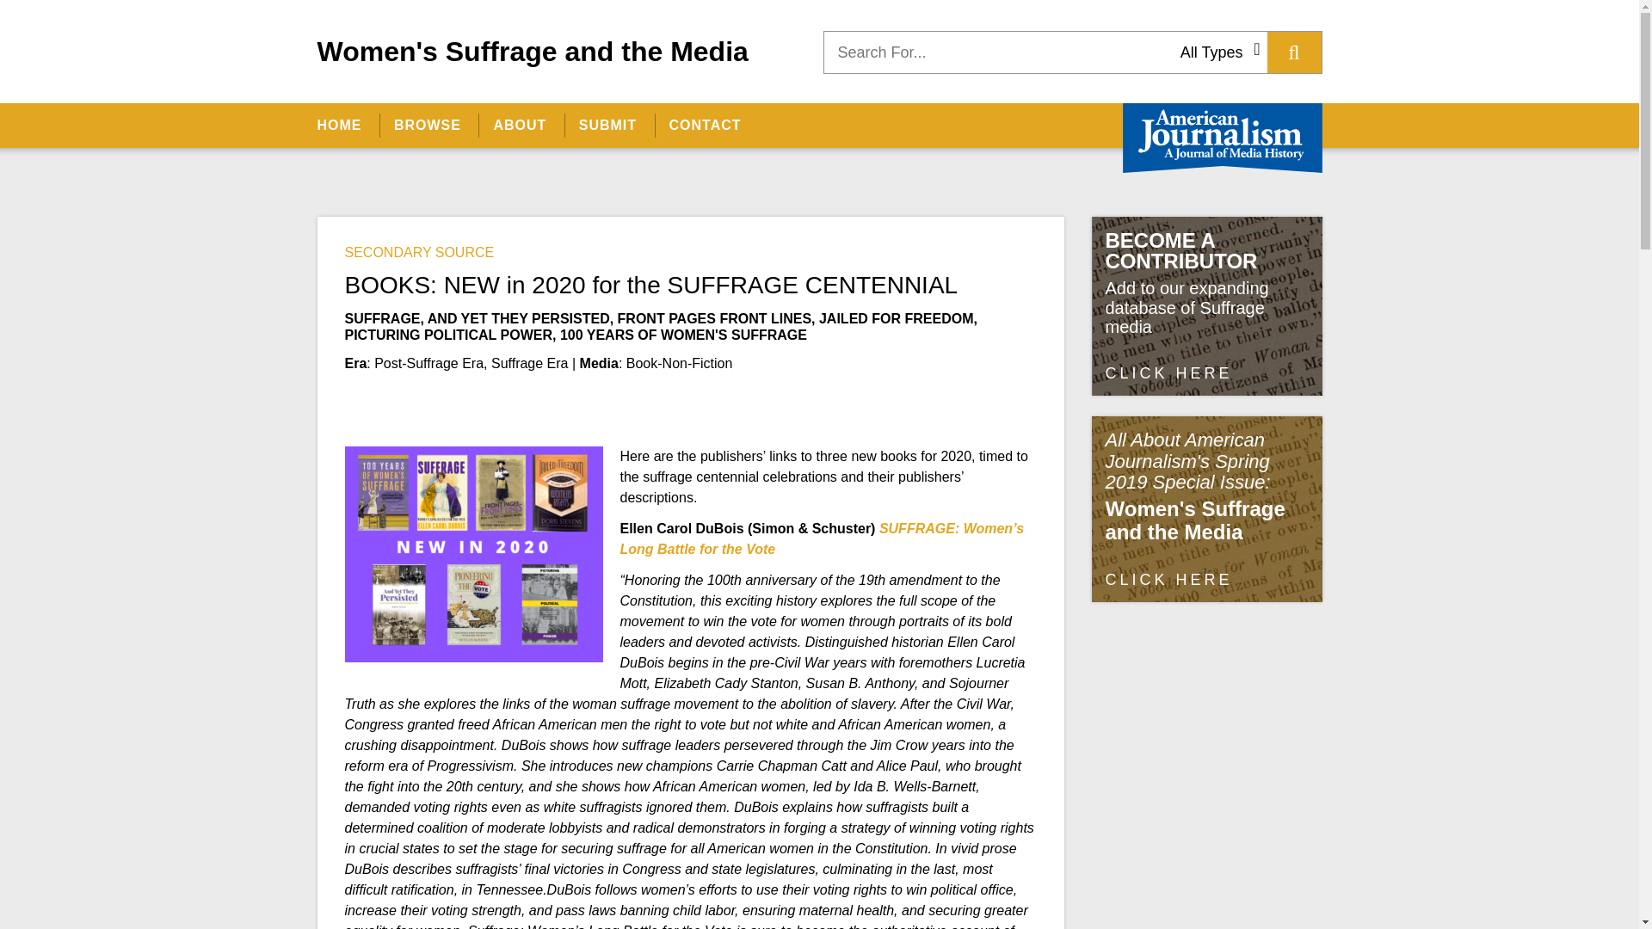 This screenshot has width=1652, height=929. I want to click on ABOUT, so click(519, 125).